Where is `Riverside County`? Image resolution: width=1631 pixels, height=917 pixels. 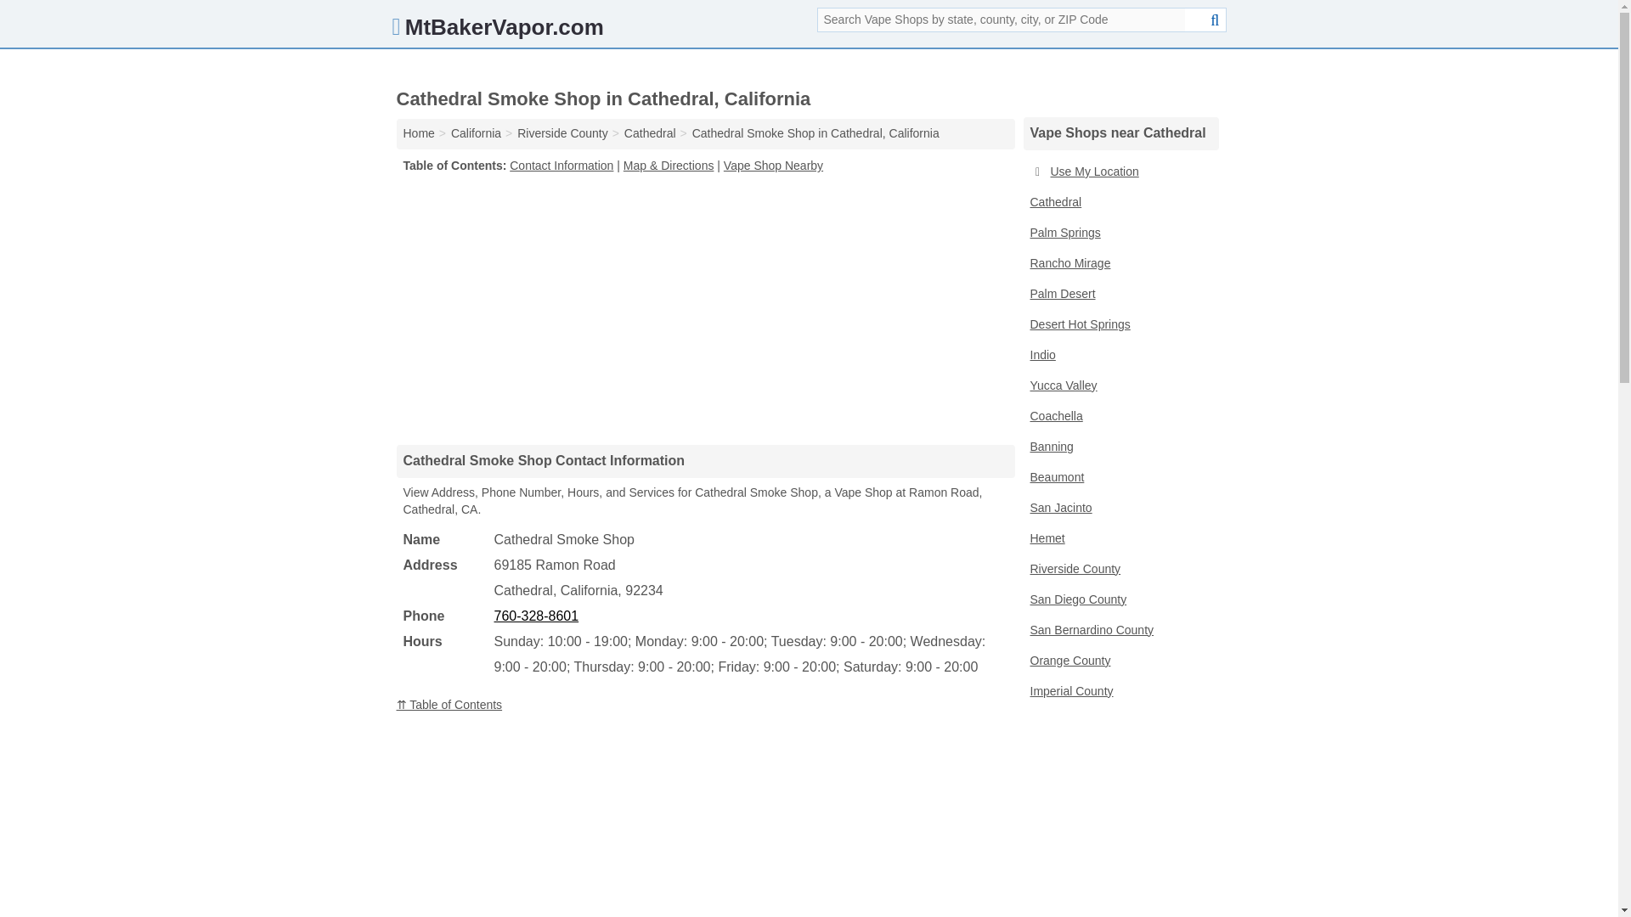 Riverside County is located at coordinates (562, 133).